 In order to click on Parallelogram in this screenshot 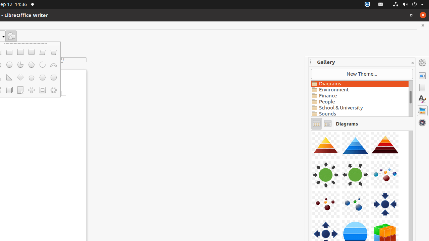, I will do `click(42, 52)`.